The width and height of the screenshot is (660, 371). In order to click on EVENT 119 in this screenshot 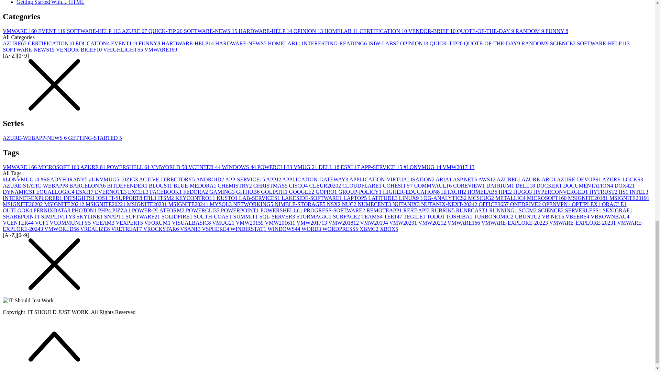, I will do `click(53, 31)`.